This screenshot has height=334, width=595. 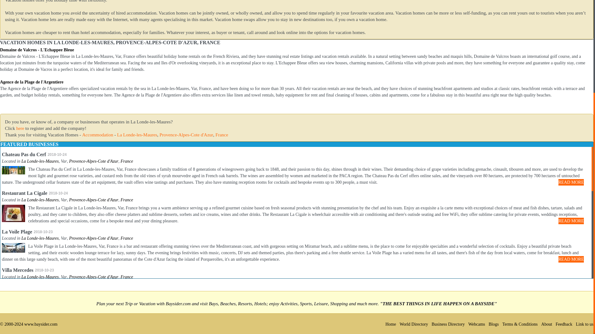 I want to click on Provence-Alpes-Cote d'Azur, so click(x=186, y=135).